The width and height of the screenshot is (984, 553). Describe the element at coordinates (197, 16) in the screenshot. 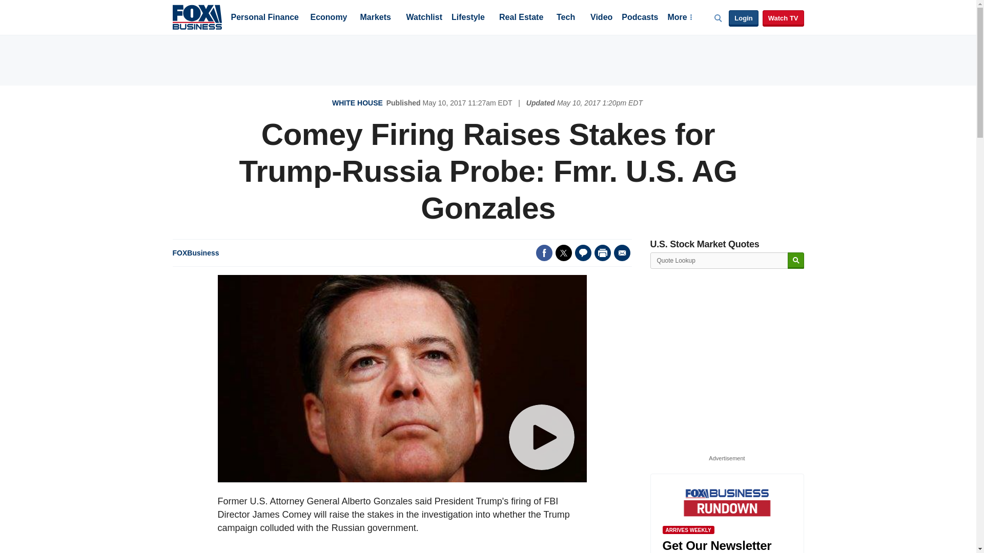

I see `Fox Business` at that location.